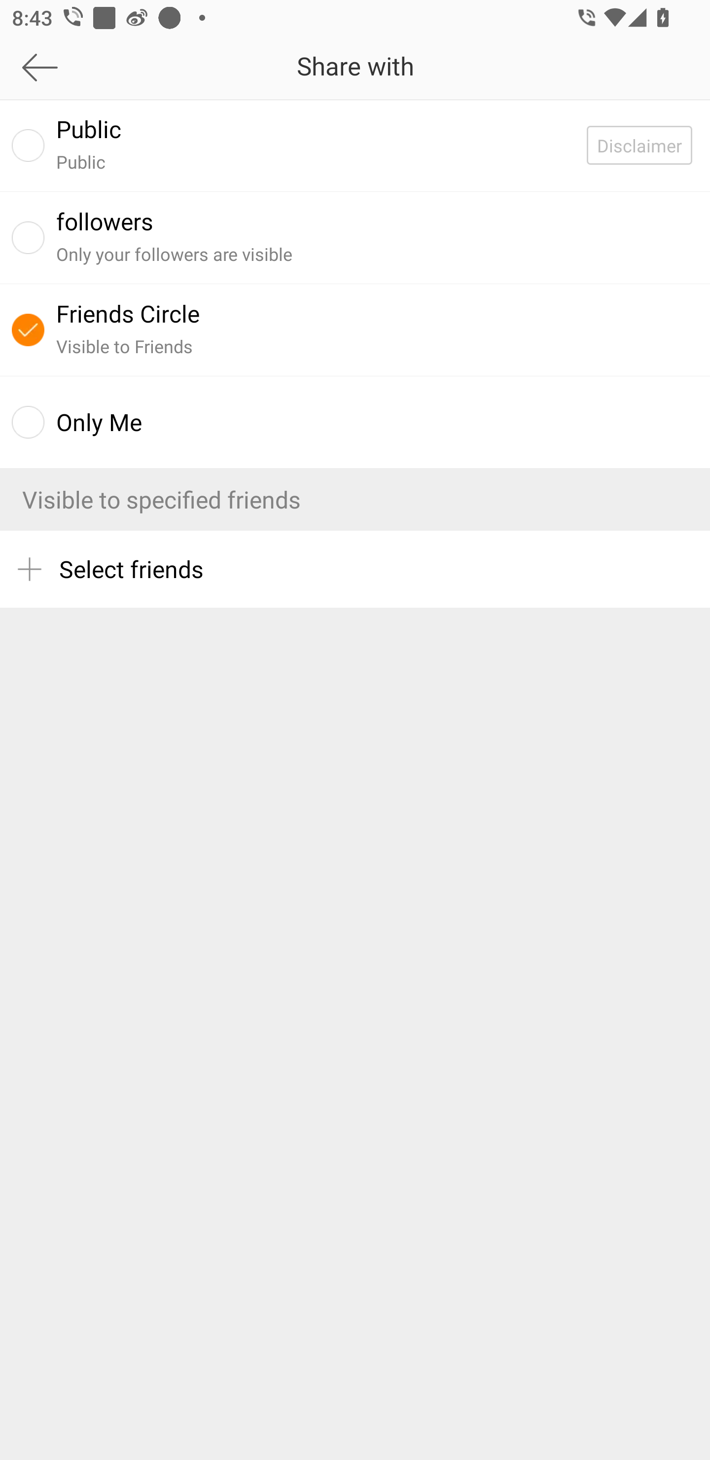  I want to click on Only Me, so click(355, 422).